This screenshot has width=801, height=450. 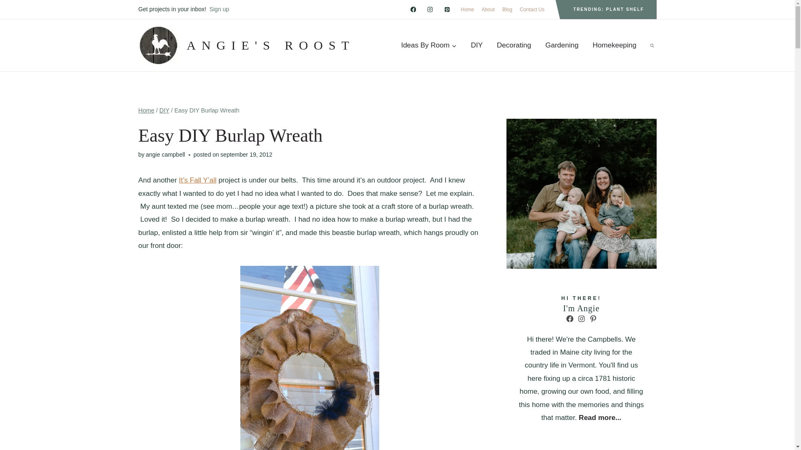 I want to click on Home, so click(x=468, y=10).